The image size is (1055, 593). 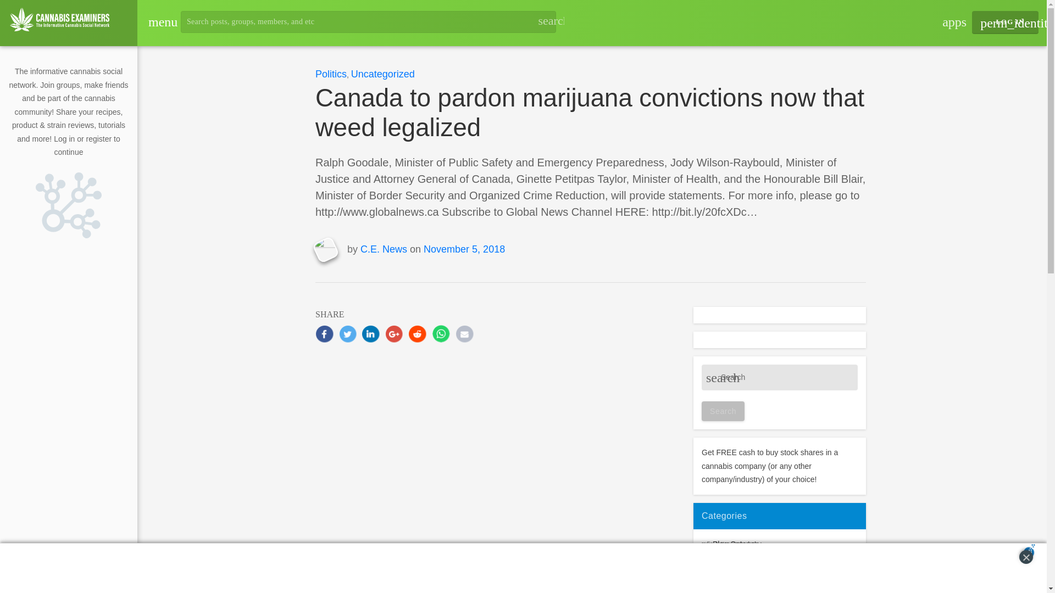 What do you see at coordinates (382, 74) in the screenshot?
I see `Uncategorized` at bounding box center [382, 74].